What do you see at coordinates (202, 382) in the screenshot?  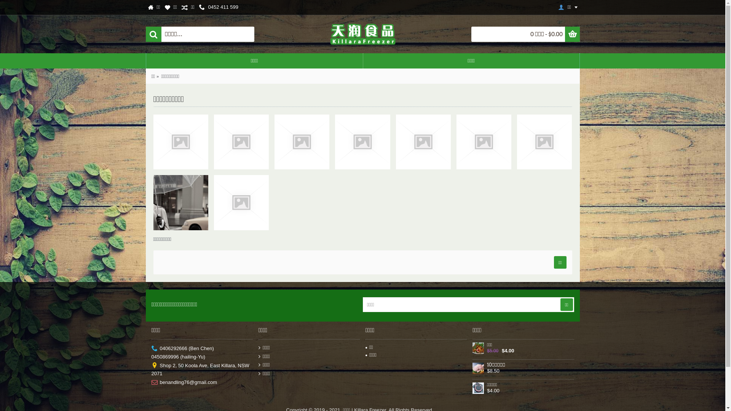 I see `benandling76@gmail.com` at bounding box center [202, 382].